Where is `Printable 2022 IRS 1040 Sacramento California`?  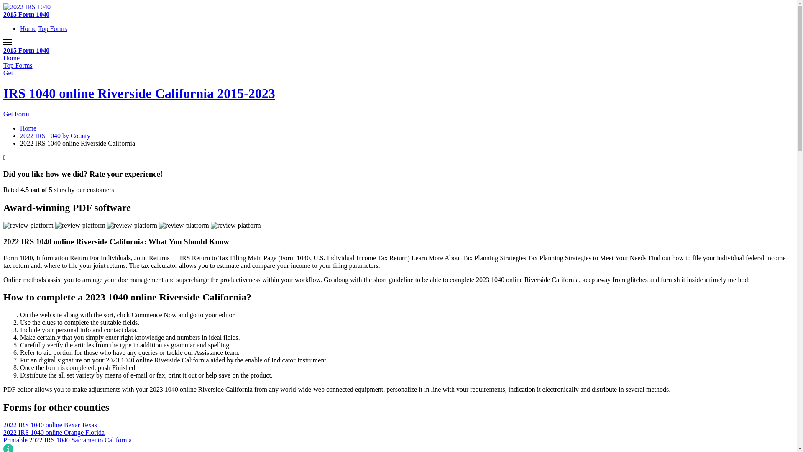 Printable 2022 IRS 1040 Sacramento California is located at coordinates (398, 440).